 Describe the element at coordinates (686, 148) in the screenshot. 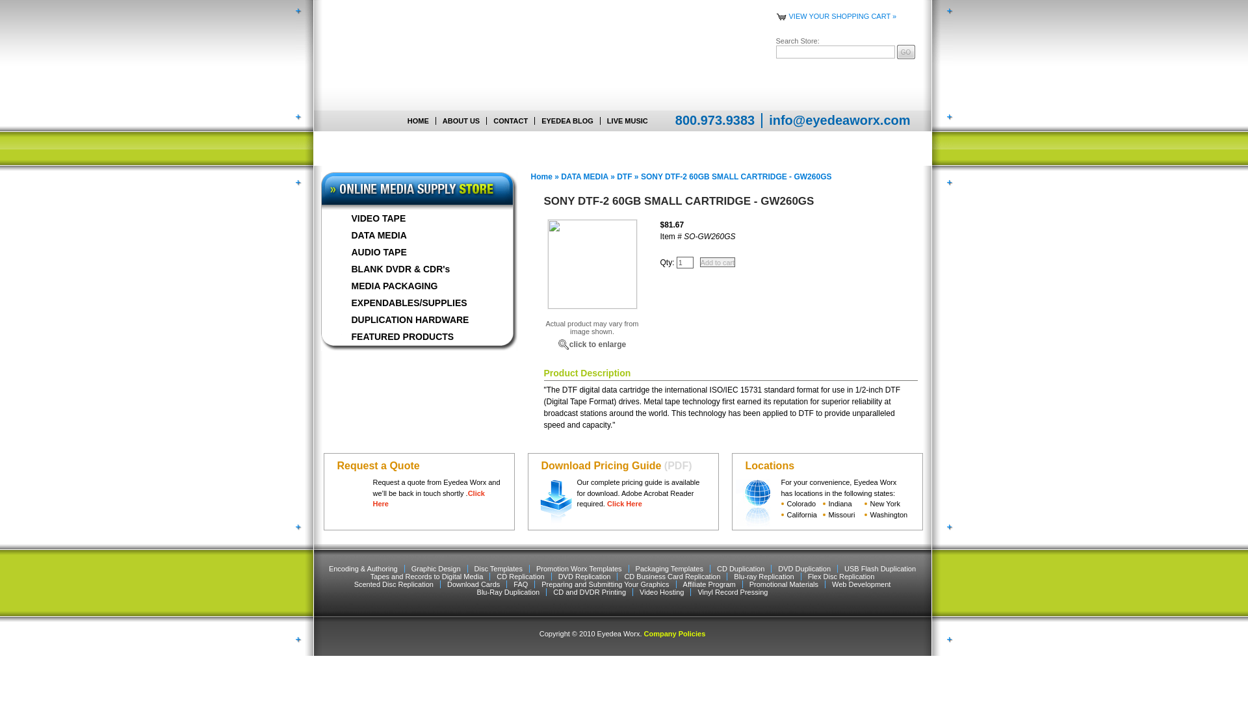

I see `Design` at that location.